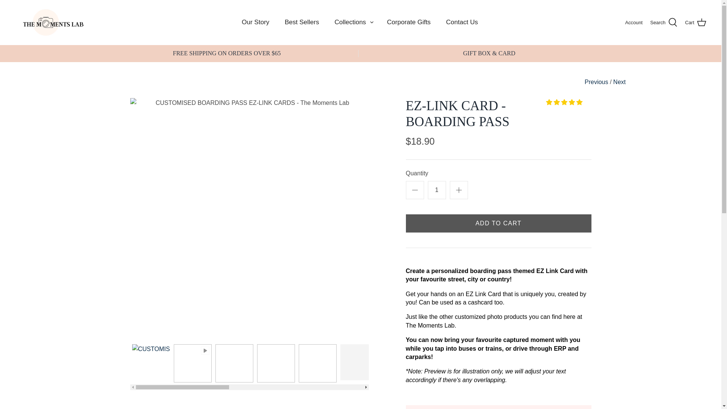 The height and width of the screenshot is (409, 727). I want to click on Cart, so click(695, 22).